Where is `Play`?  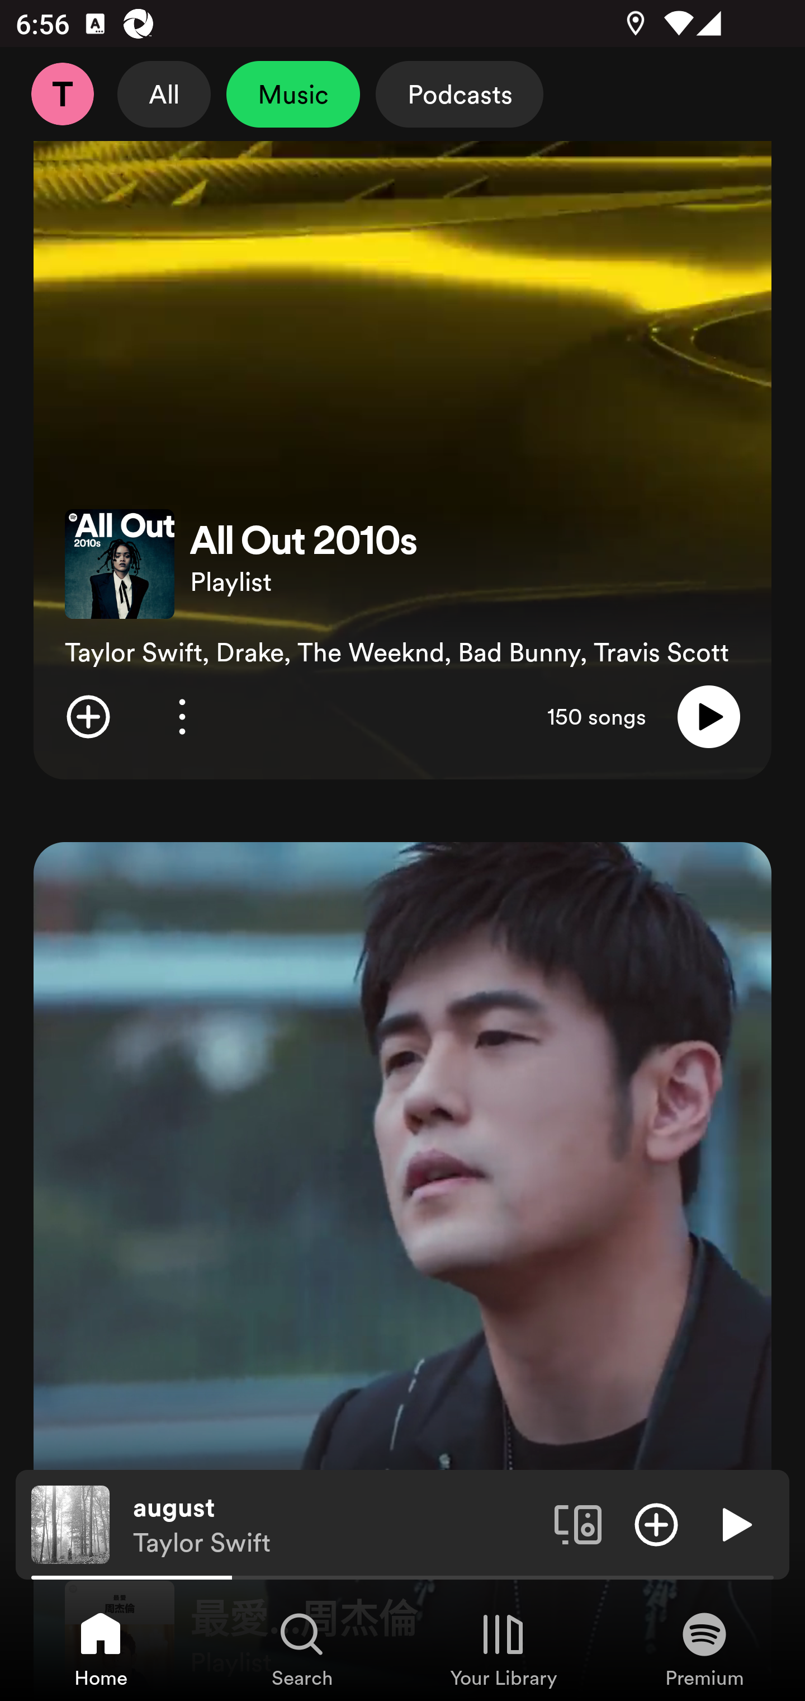 Play is located at coordinates (735, 1524).